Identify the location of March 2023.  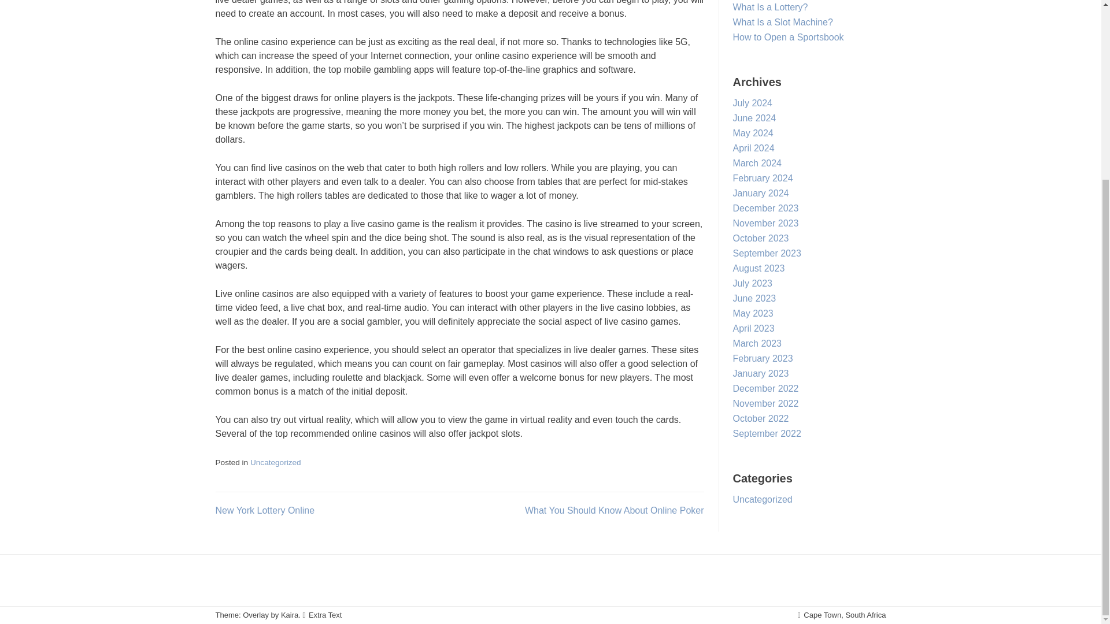
(757, 343).